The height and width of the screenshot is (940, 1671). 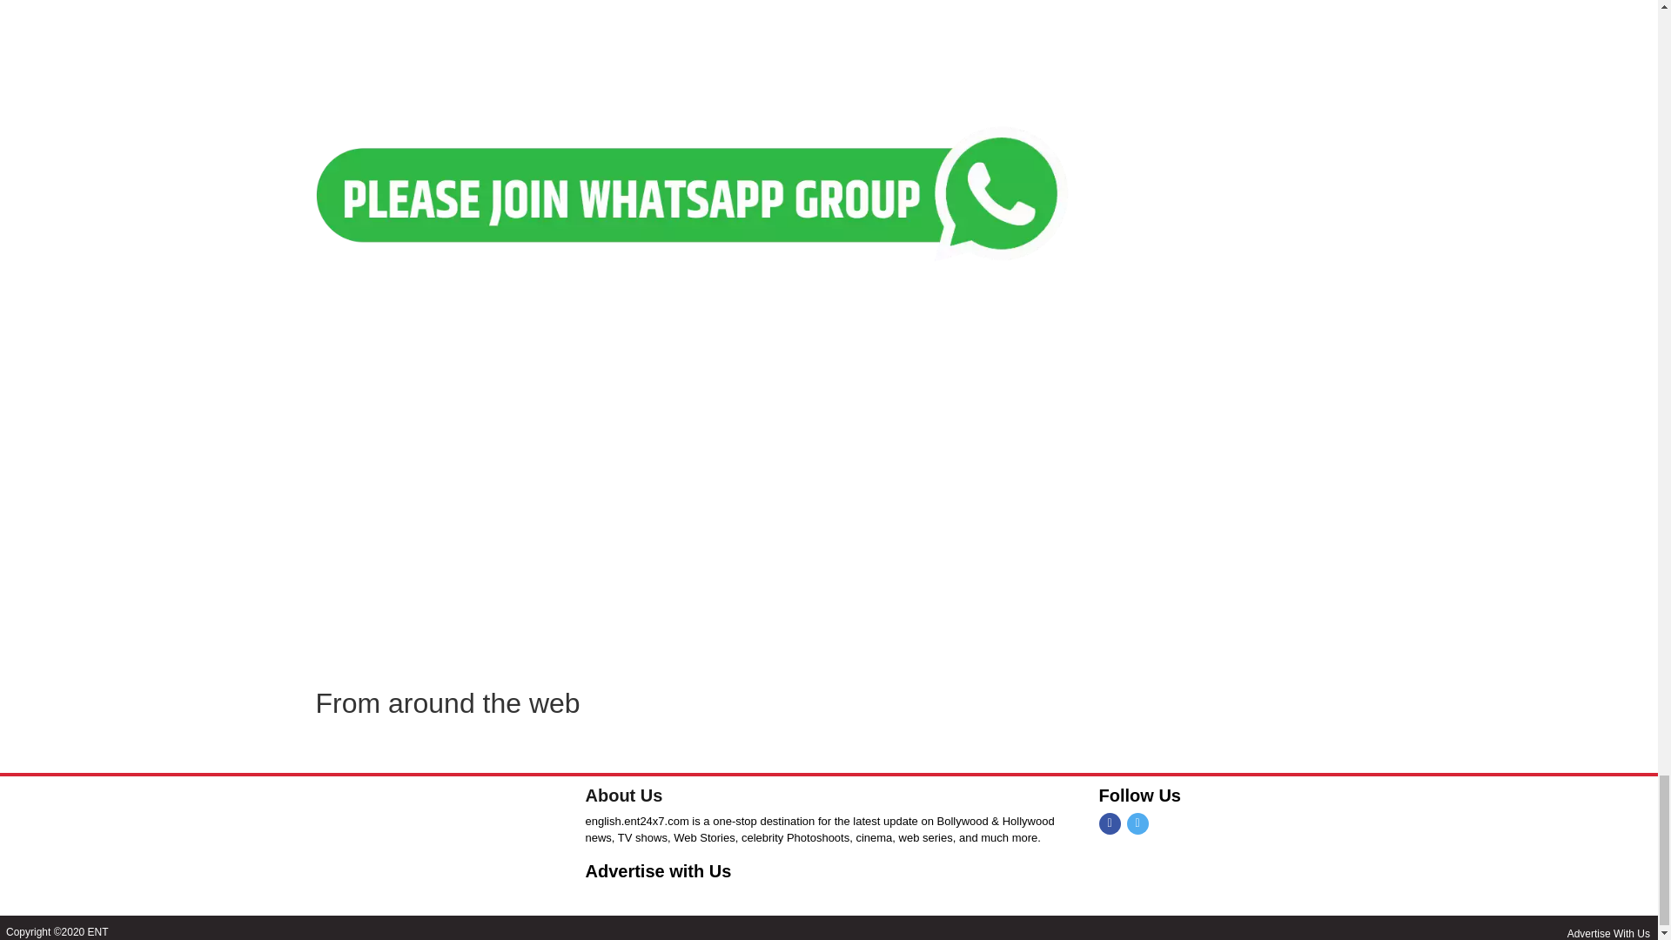 What do you see at coordinates (1137, 823) in the screenshot?
I see `Twitter` at bounding box center [1137, 823].